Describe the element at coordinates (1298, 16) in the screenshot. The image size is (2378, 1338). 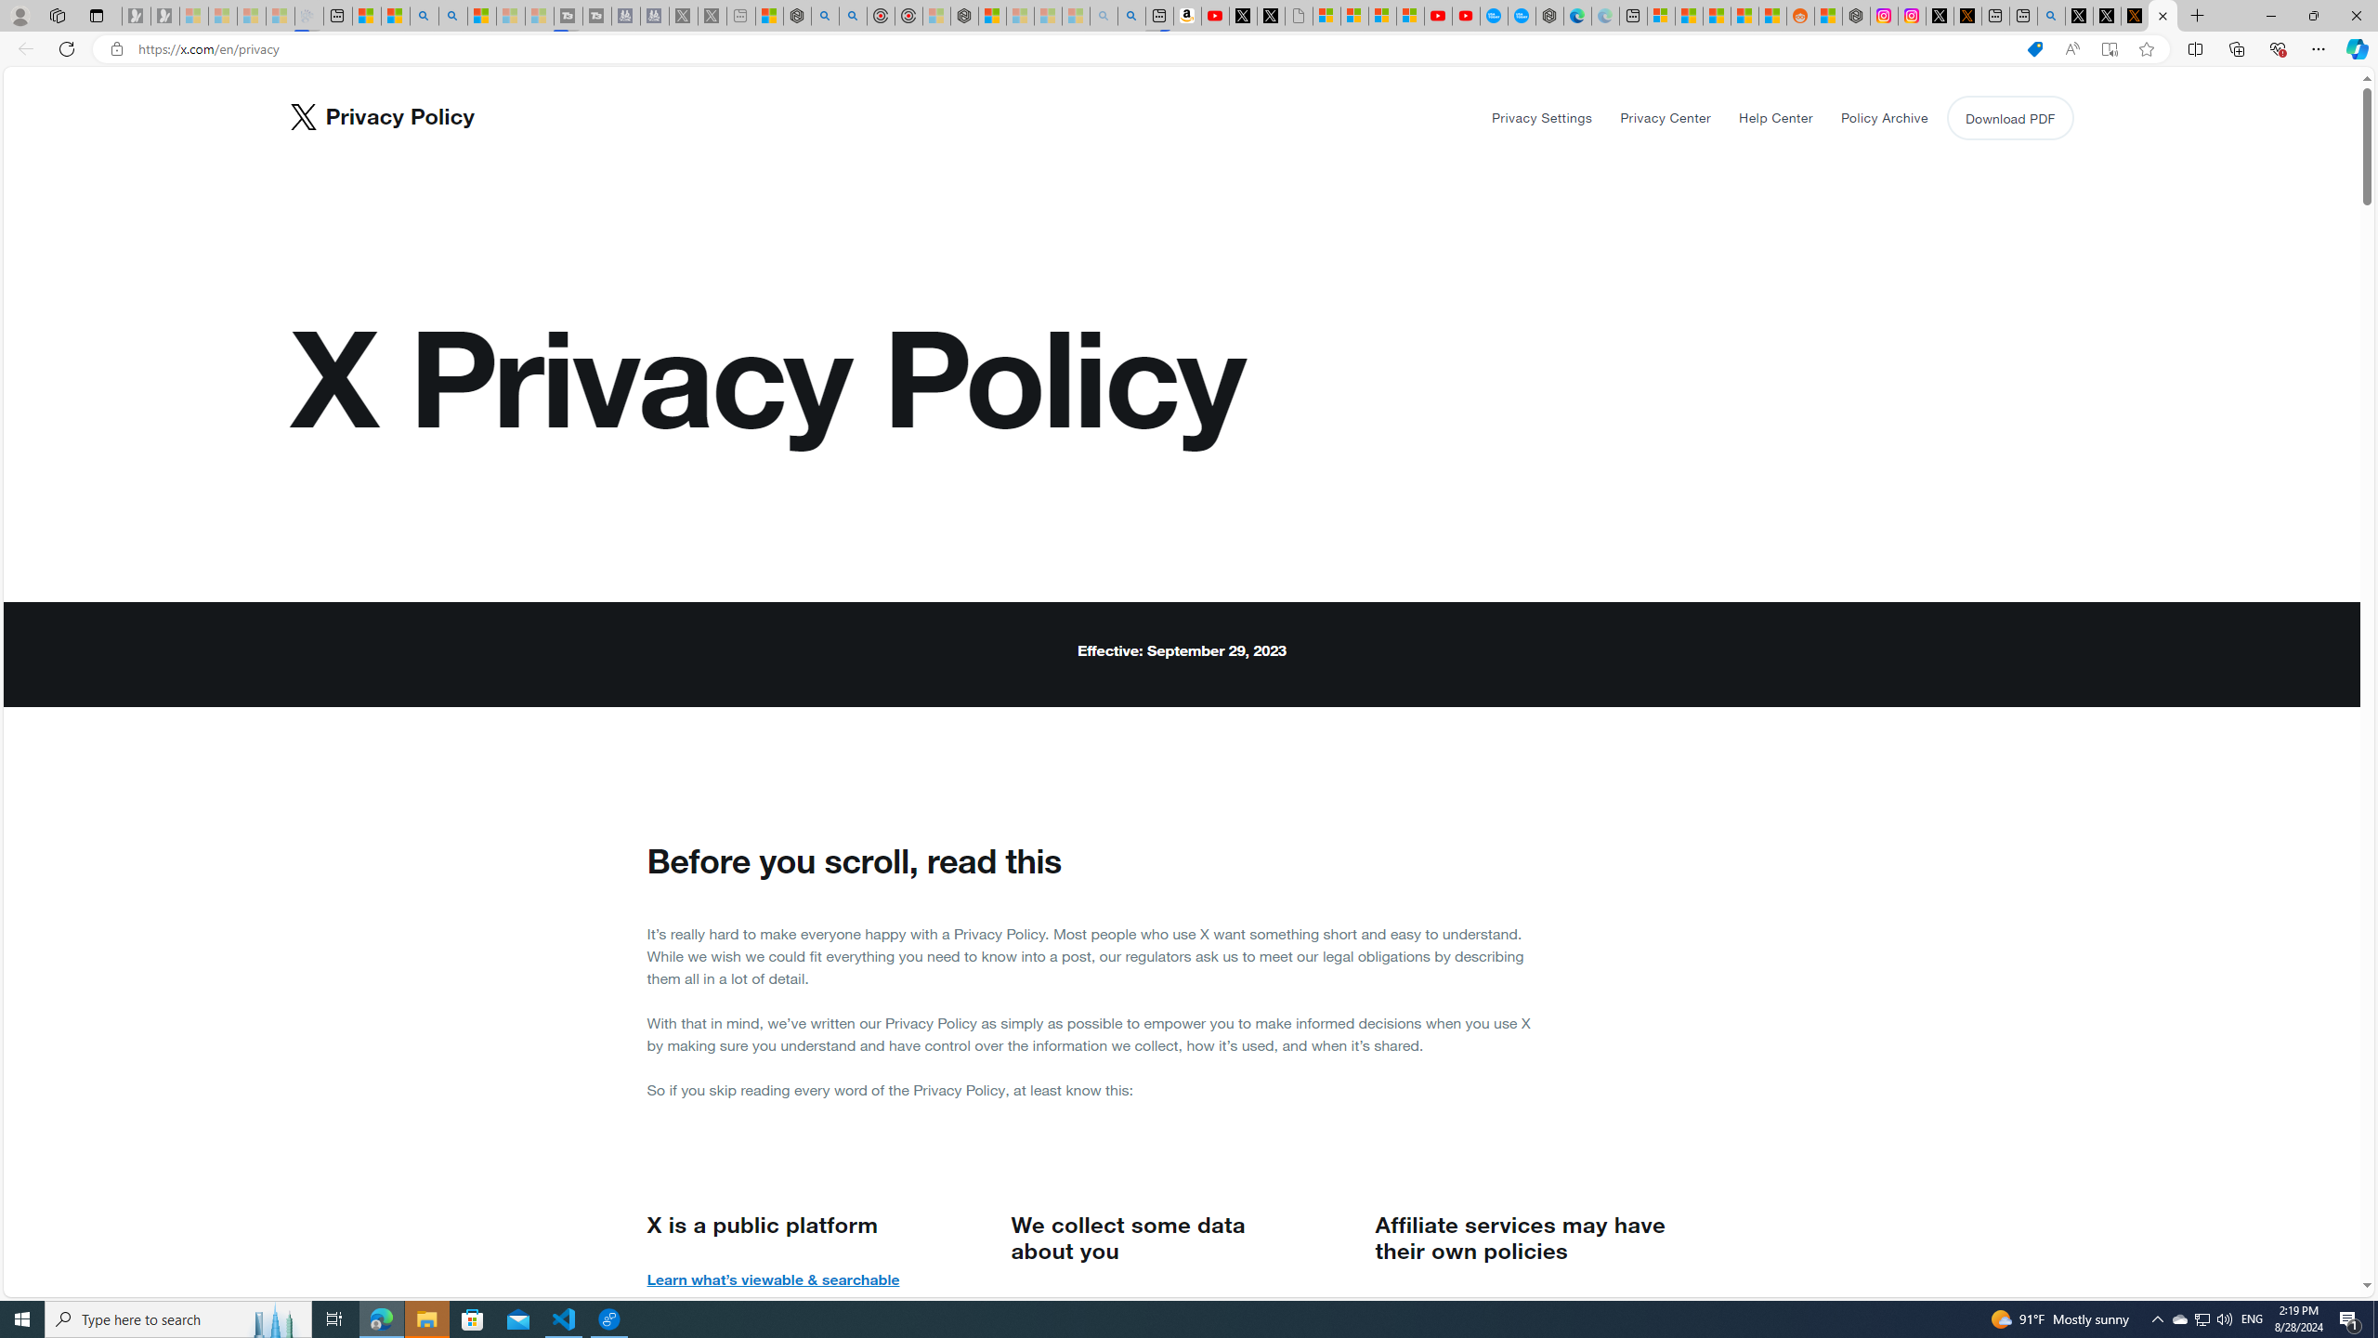
I see `Untitled` at that location.